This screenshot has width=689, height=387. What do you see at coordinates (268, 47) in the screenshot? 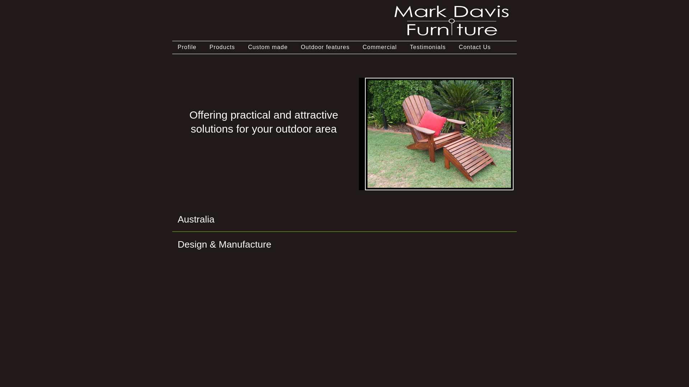
I see `Custom made` at bounding box center [268, 47].